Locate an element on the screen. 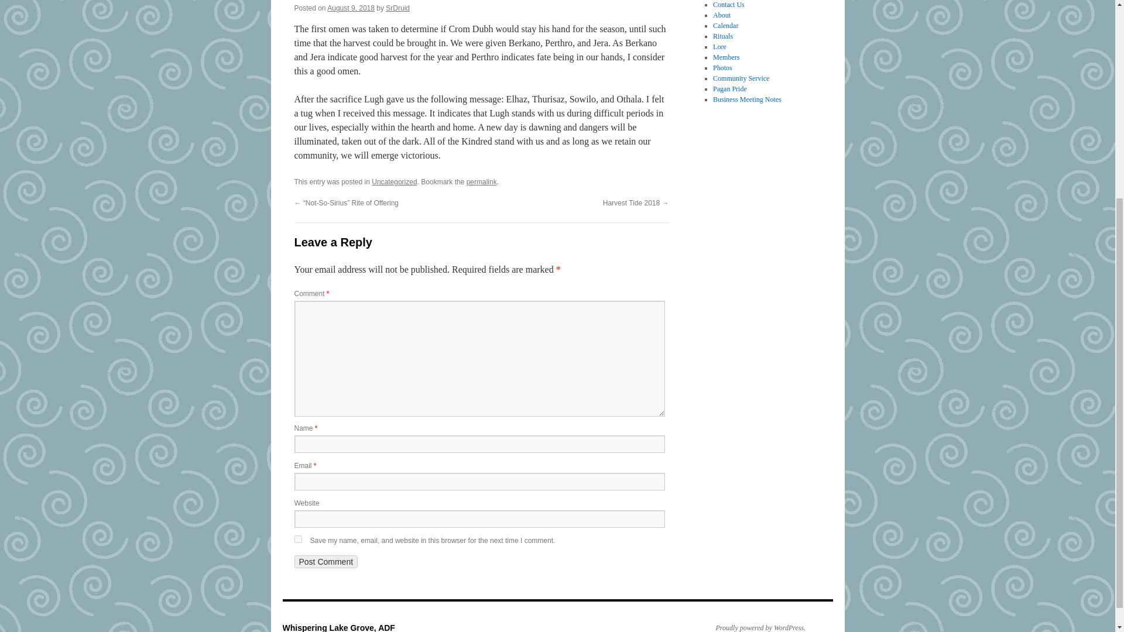 The width and height of the screenshot is (1124, 632). SrDruid is located at coordinates (397, 8).